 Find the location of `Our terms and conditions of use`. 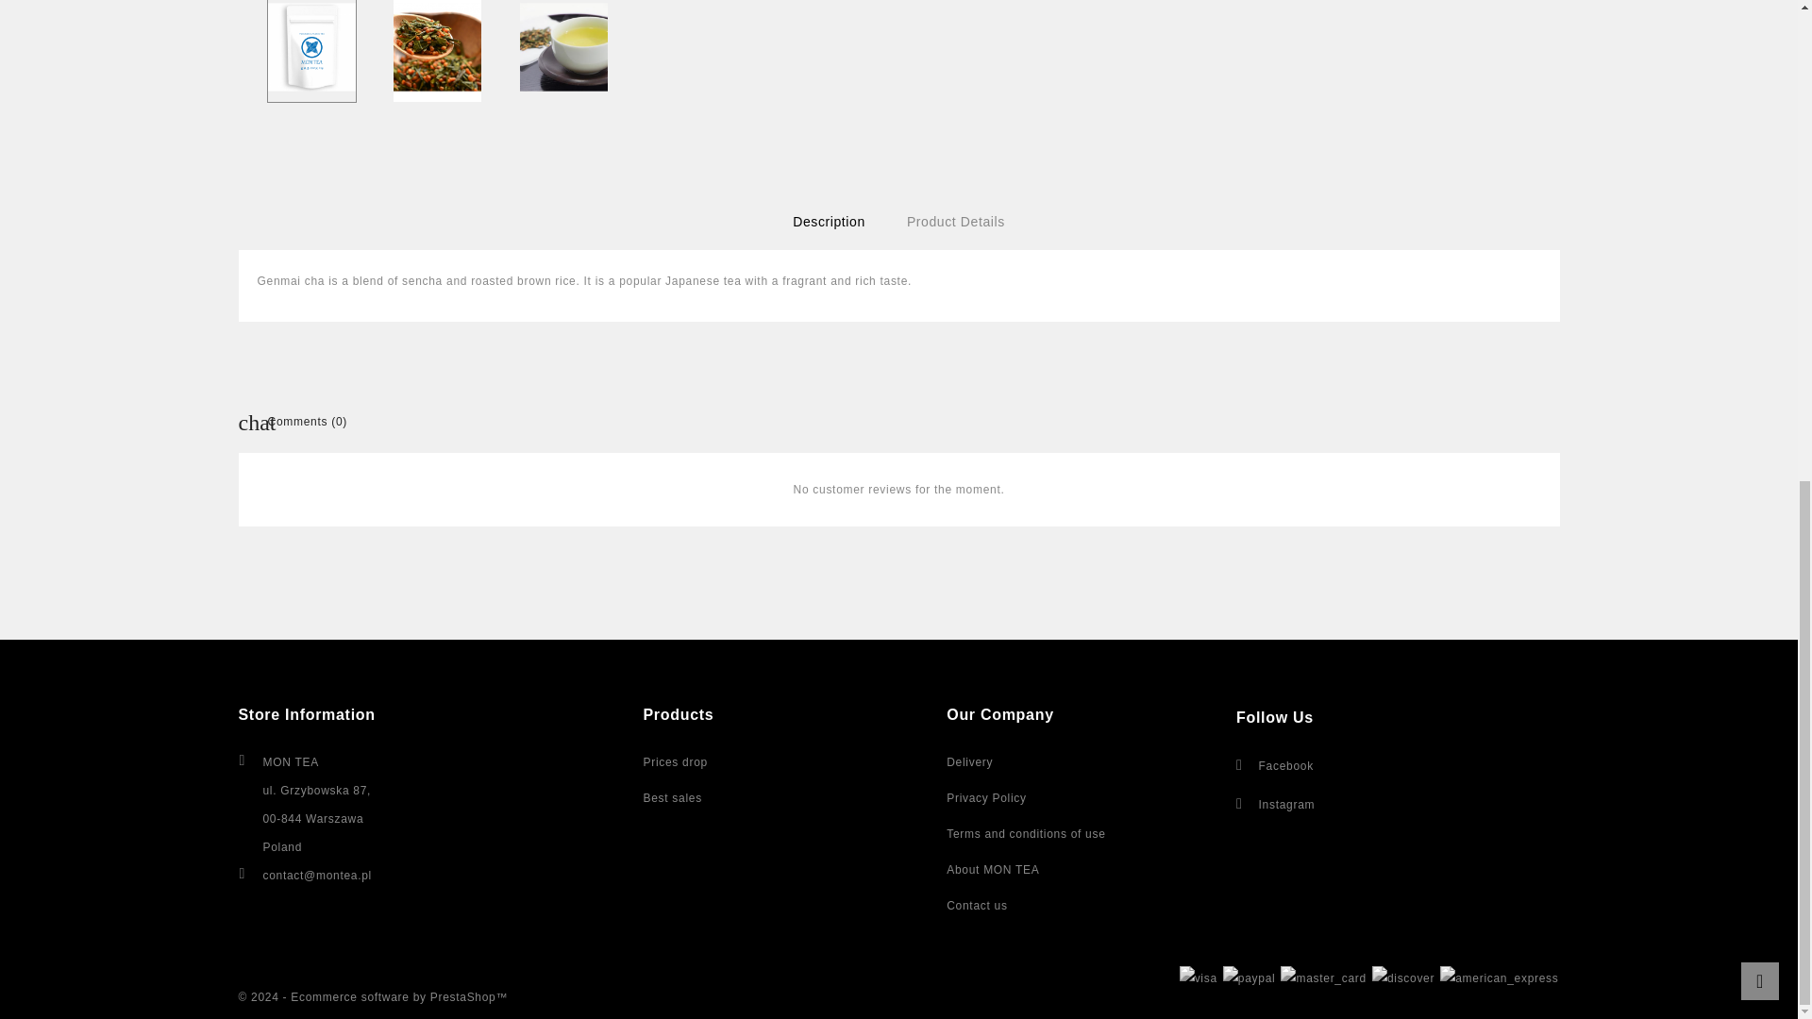

Our terms and conditions of use is located at coordinates (1025, 834).